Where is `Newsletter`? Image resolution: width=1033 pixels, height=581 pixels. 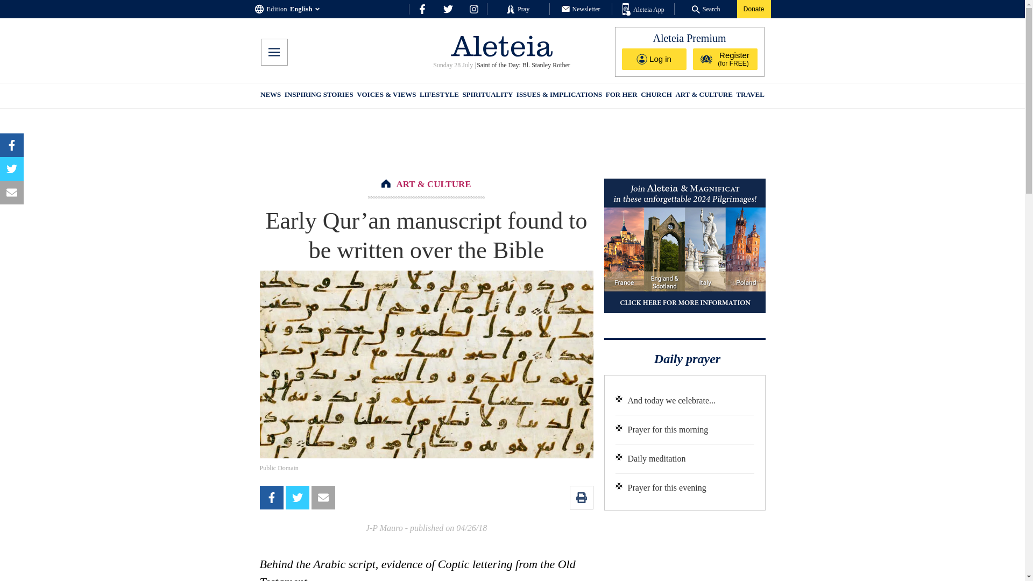
Newsletter is located at coordinates (581, 9).